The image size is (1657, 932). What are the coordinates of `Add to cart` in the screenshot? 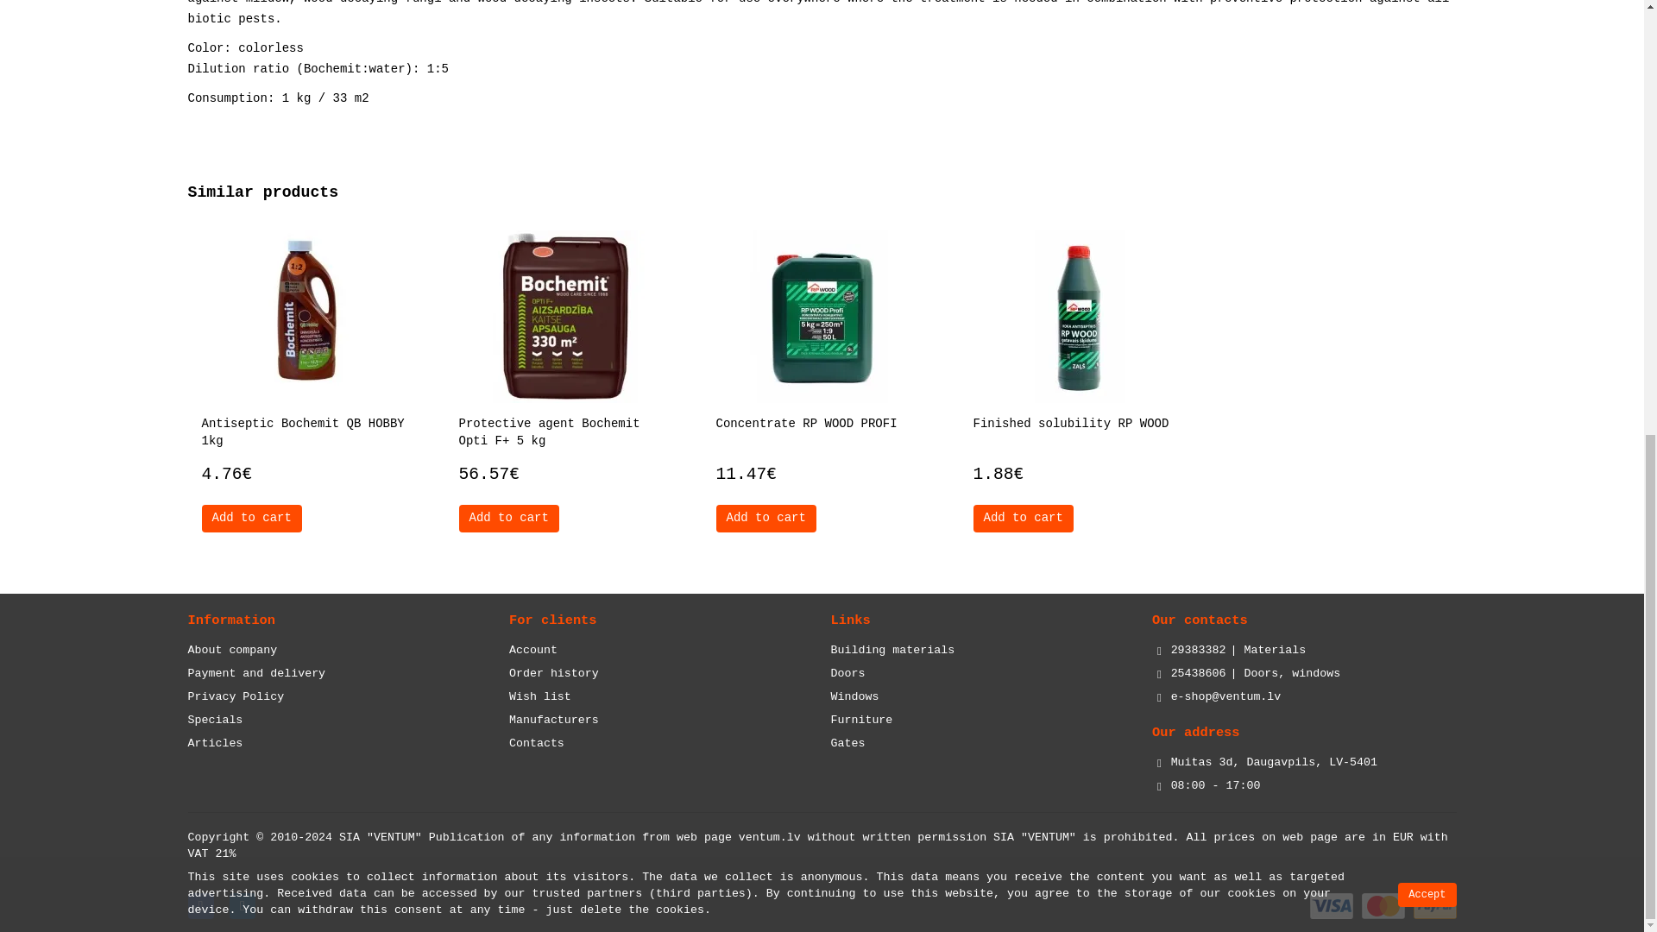 It's located at (252, 518).